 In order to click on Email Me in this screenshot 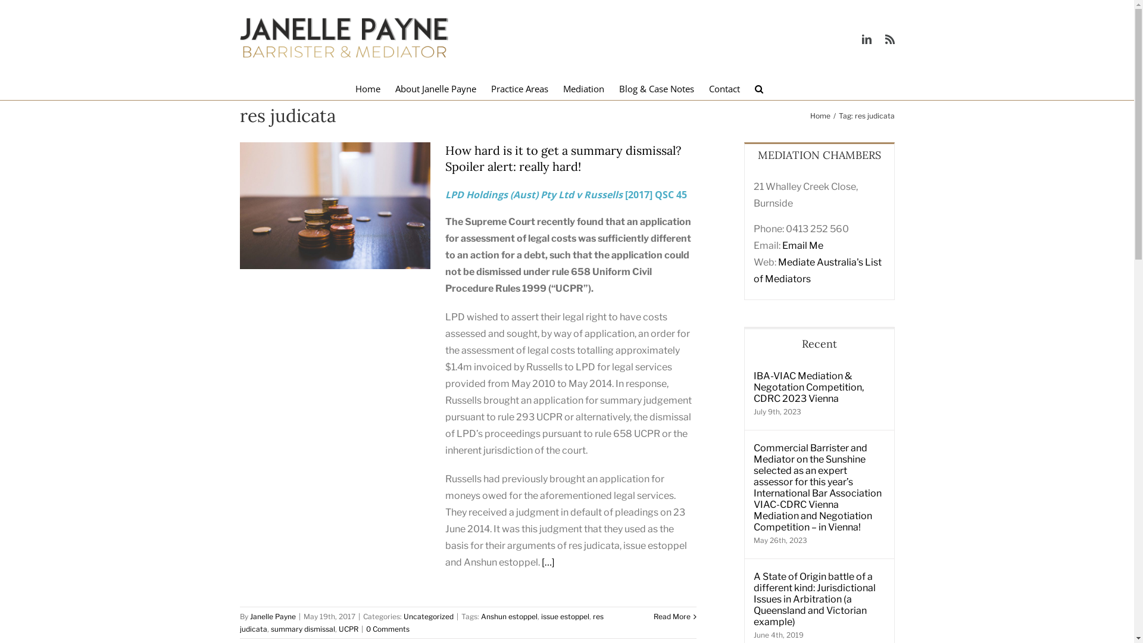, I will do `click(802, 245)`.